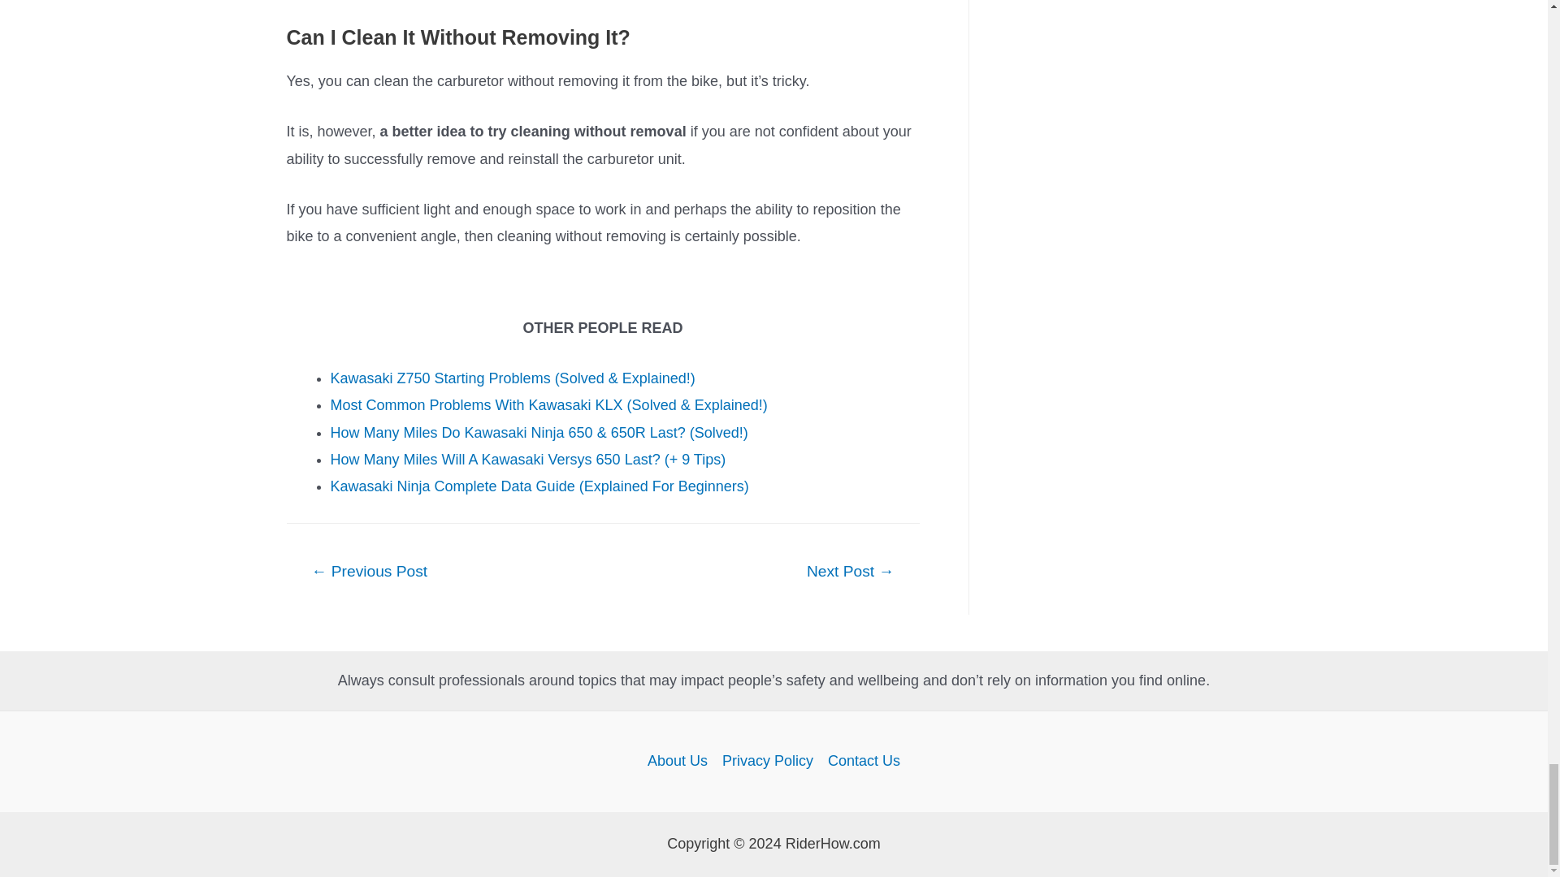 The image size is (1560, 877). Describe the element at coordinates (767, 761) in the screenshot. I see `Privacy Policy` at that location.